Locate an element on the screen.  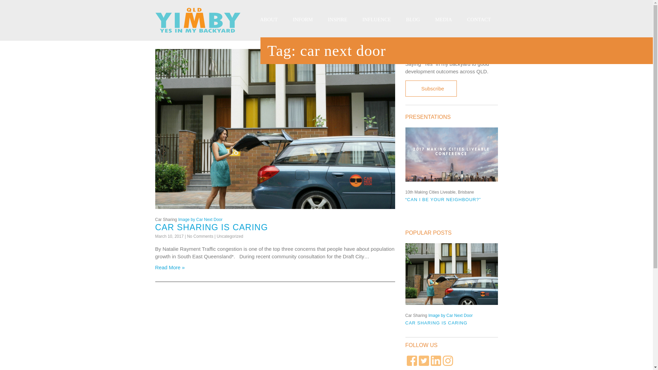
INFLUENCE is located at coordinates (377, 19).